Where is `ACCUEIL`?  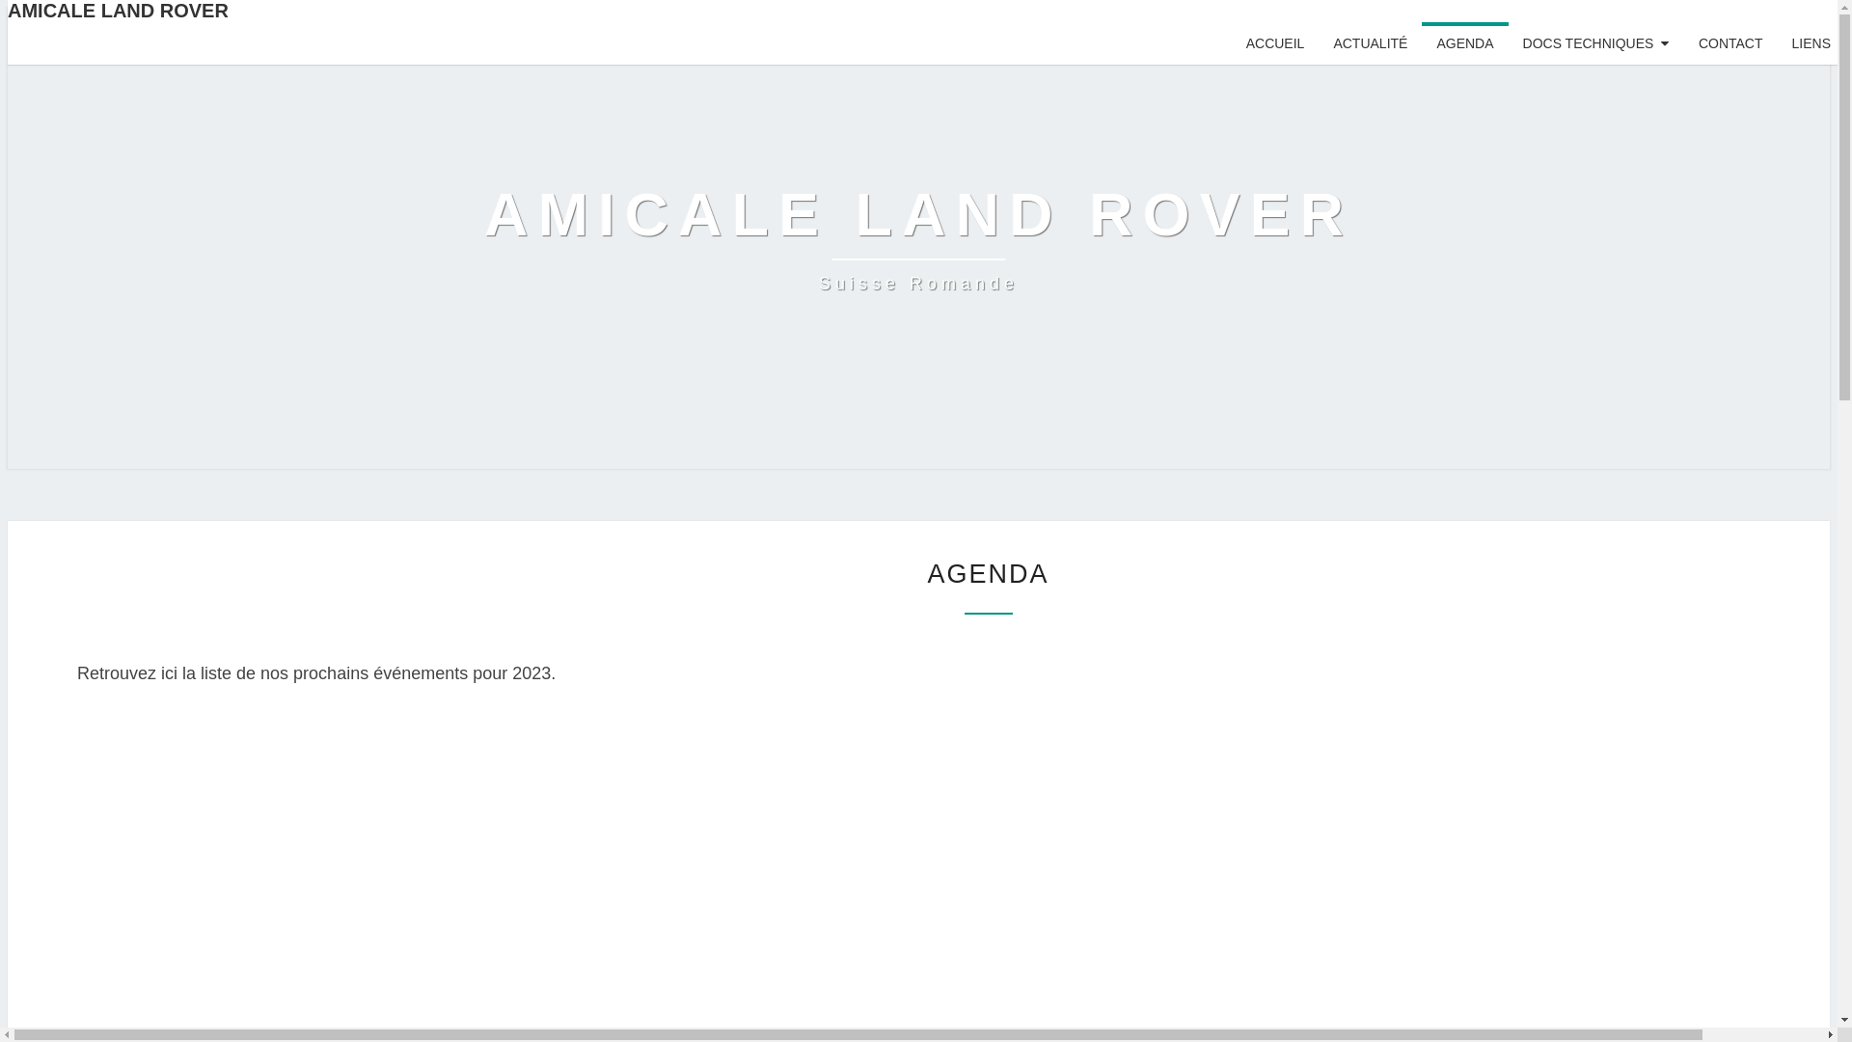
ACCUEIL is located at coordinates (1275, 43).